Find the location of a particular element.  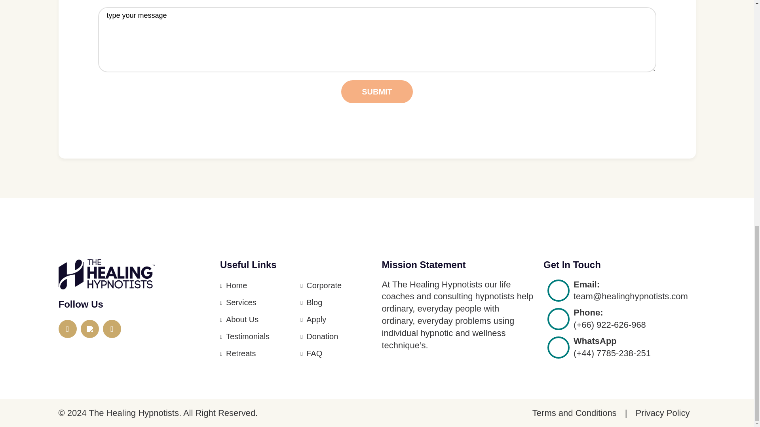

Apply is located at coordinates (316, 319).